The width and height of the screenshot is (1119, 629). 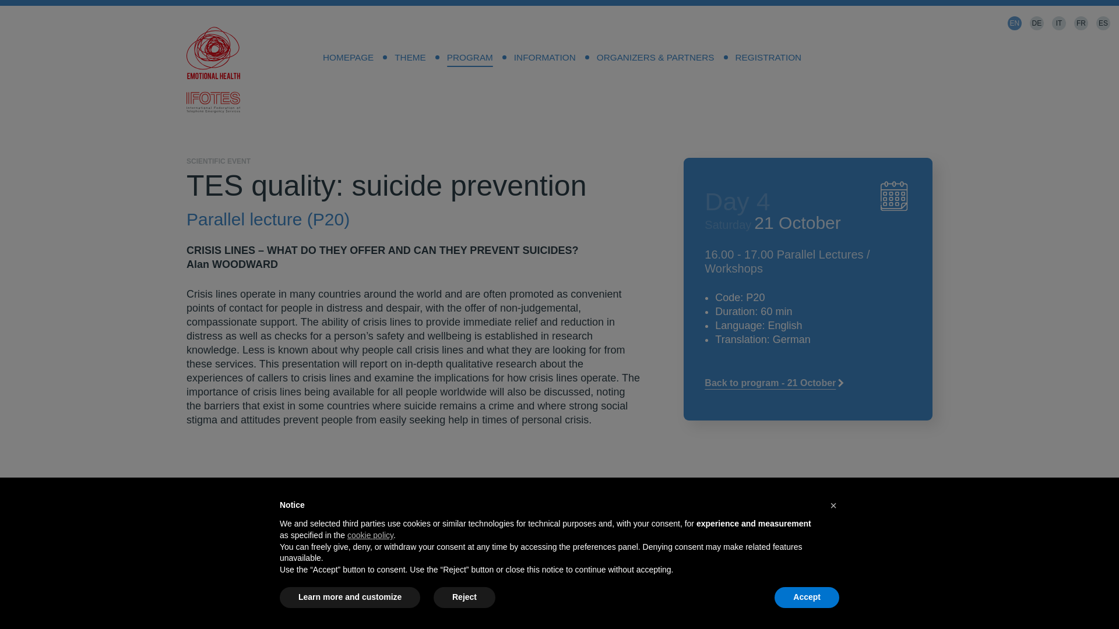 I want to click on cookie policy, so click(x=370, y=535).